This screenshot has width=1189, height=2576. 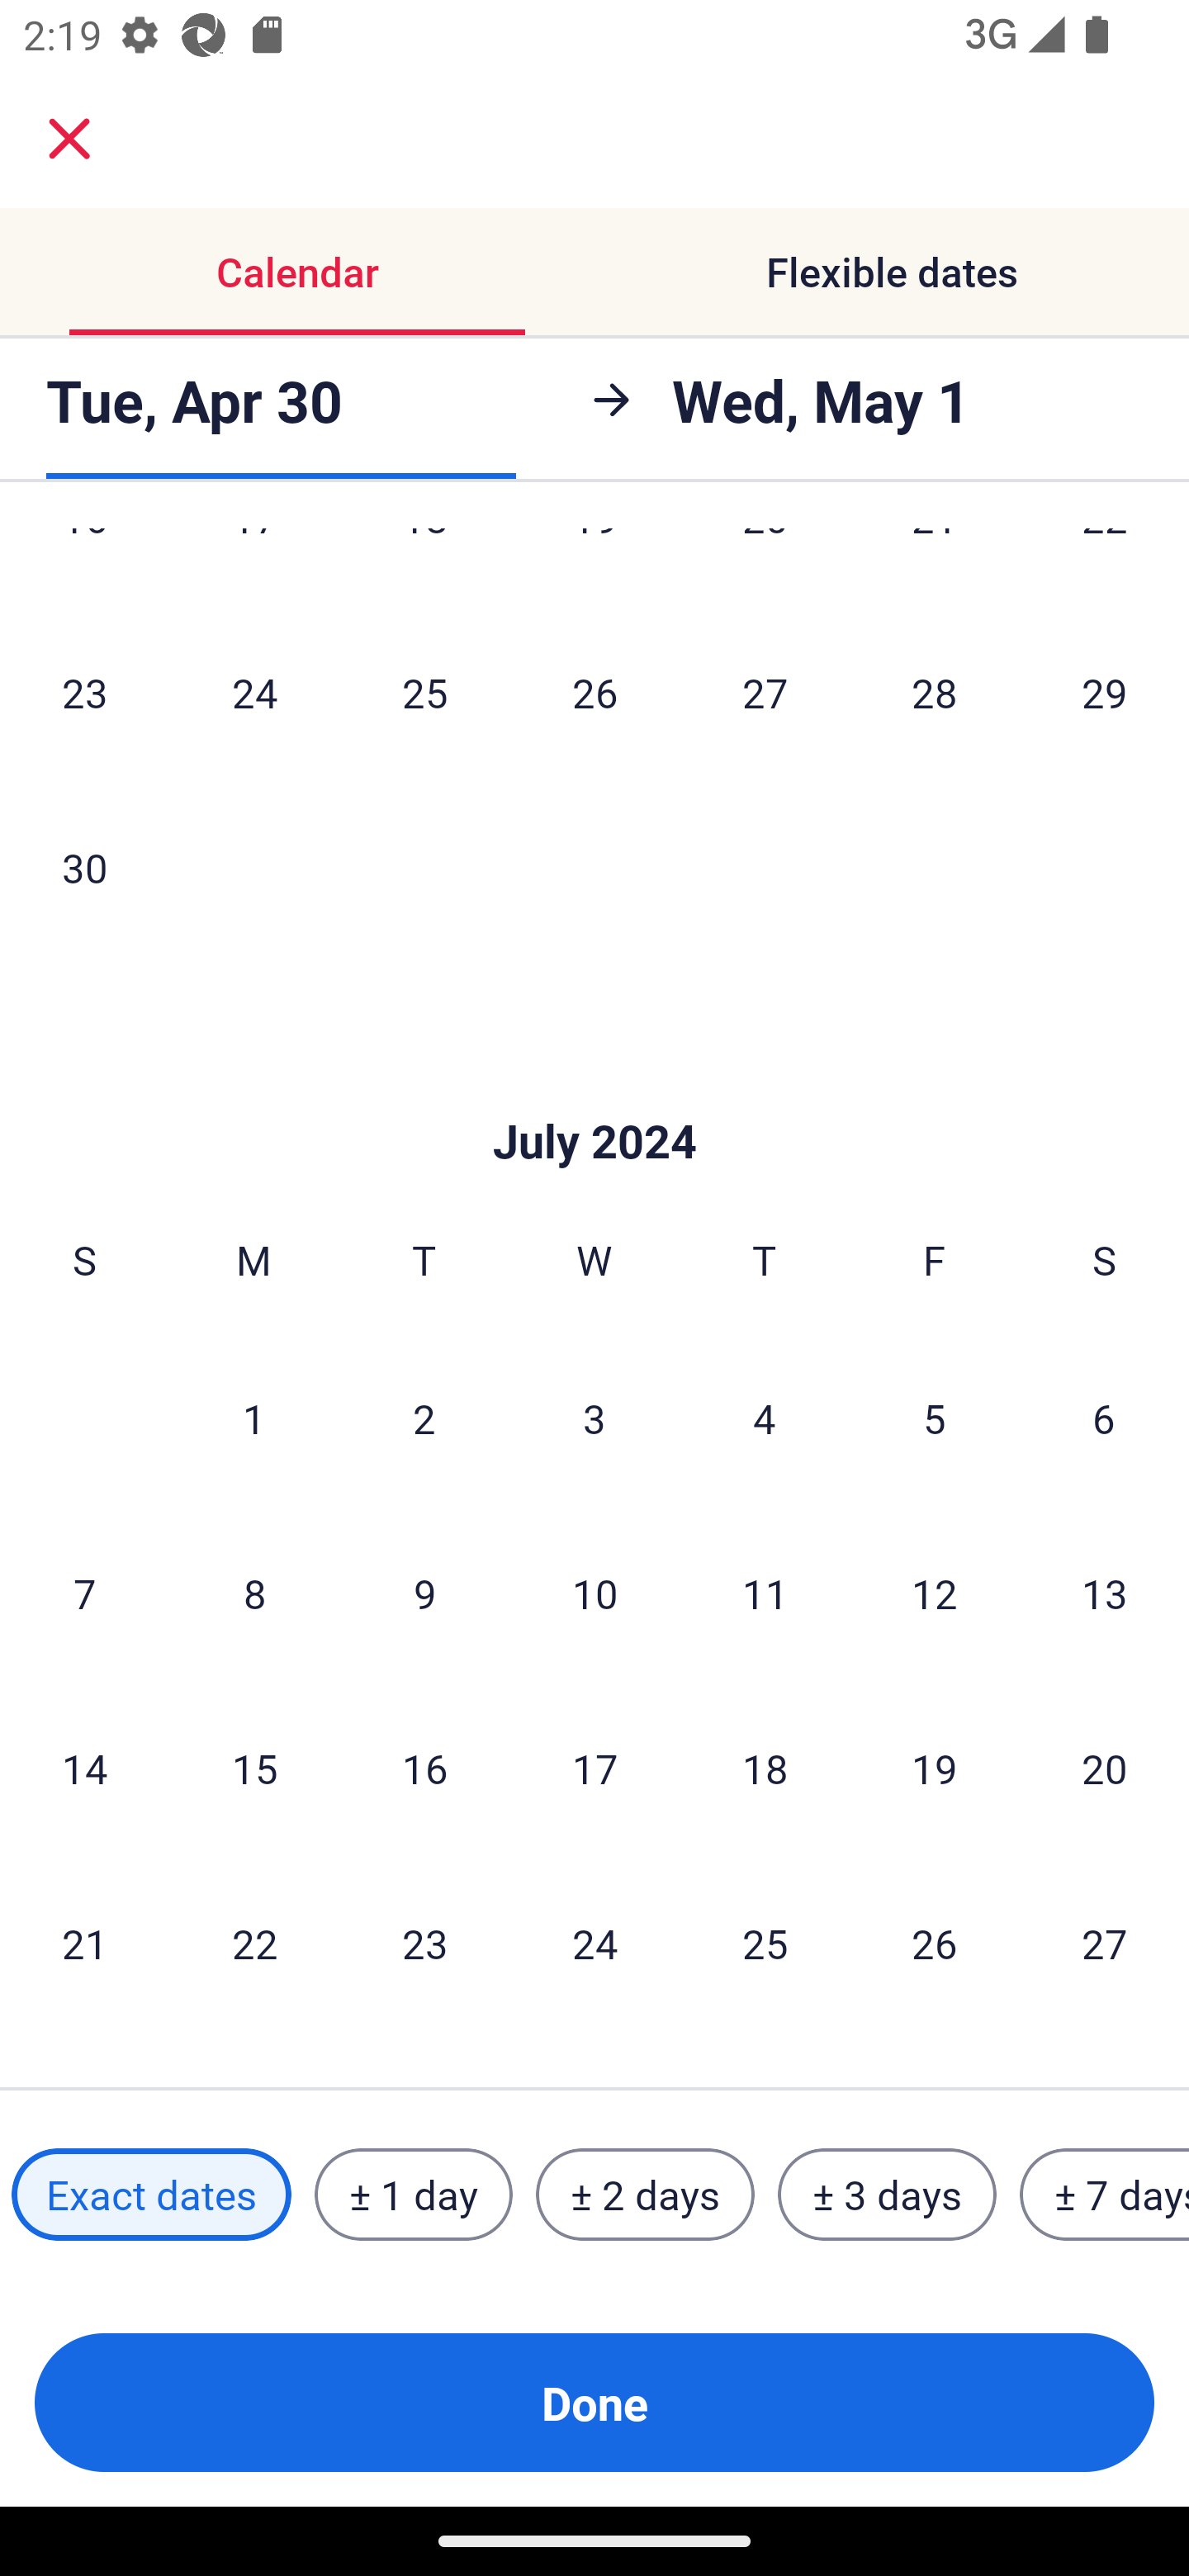 What do you see at coordinates (254, 693) in the screenshot?
I see `24 Monday, June 24, 2024` at bounding box center [254, 693].